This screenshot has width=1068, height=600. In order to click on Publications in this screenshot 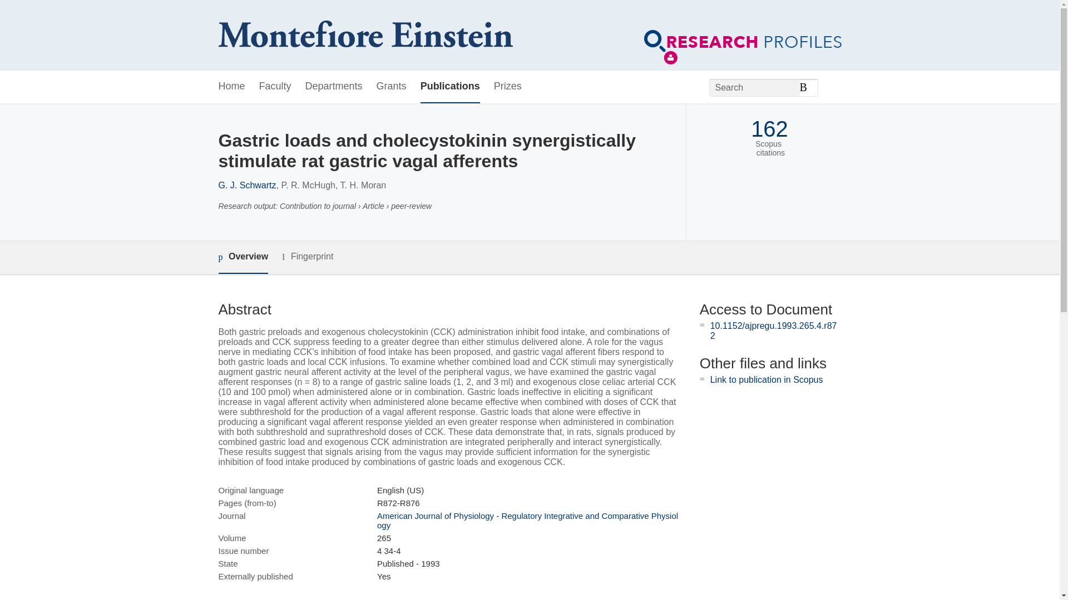, I will do `click(450, 87)`.